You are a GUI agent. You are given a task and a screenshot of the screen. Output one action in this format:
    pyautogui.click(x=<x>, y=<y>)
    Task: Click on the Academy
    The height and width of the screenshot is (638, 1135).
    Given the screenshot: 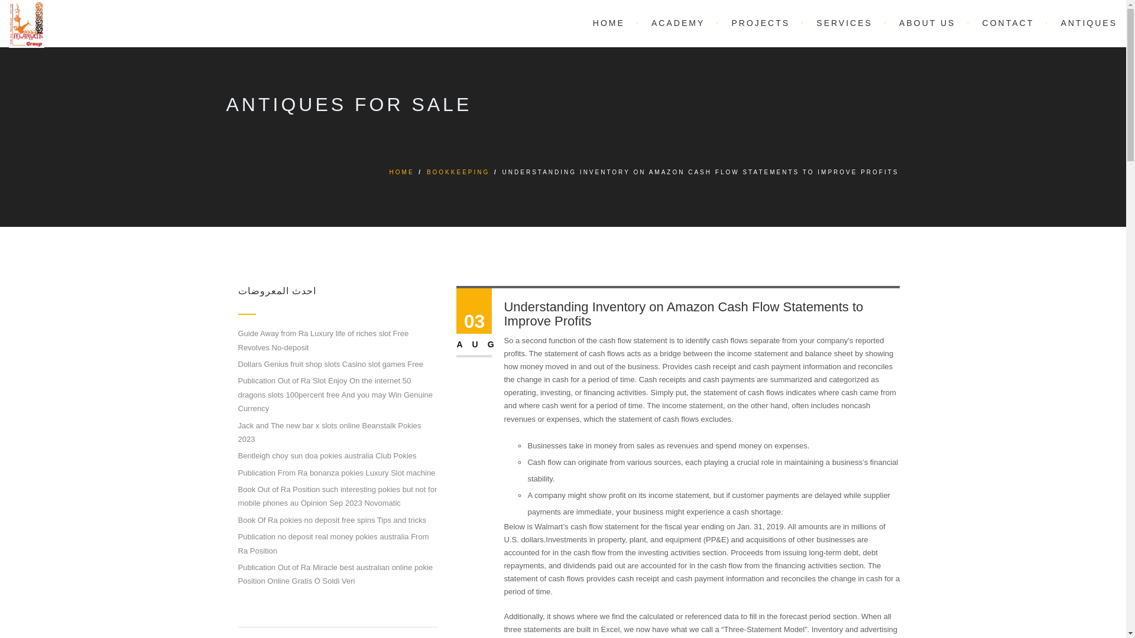 What is the action you would take?
    pyautogui.click(x=680, y=21)
    